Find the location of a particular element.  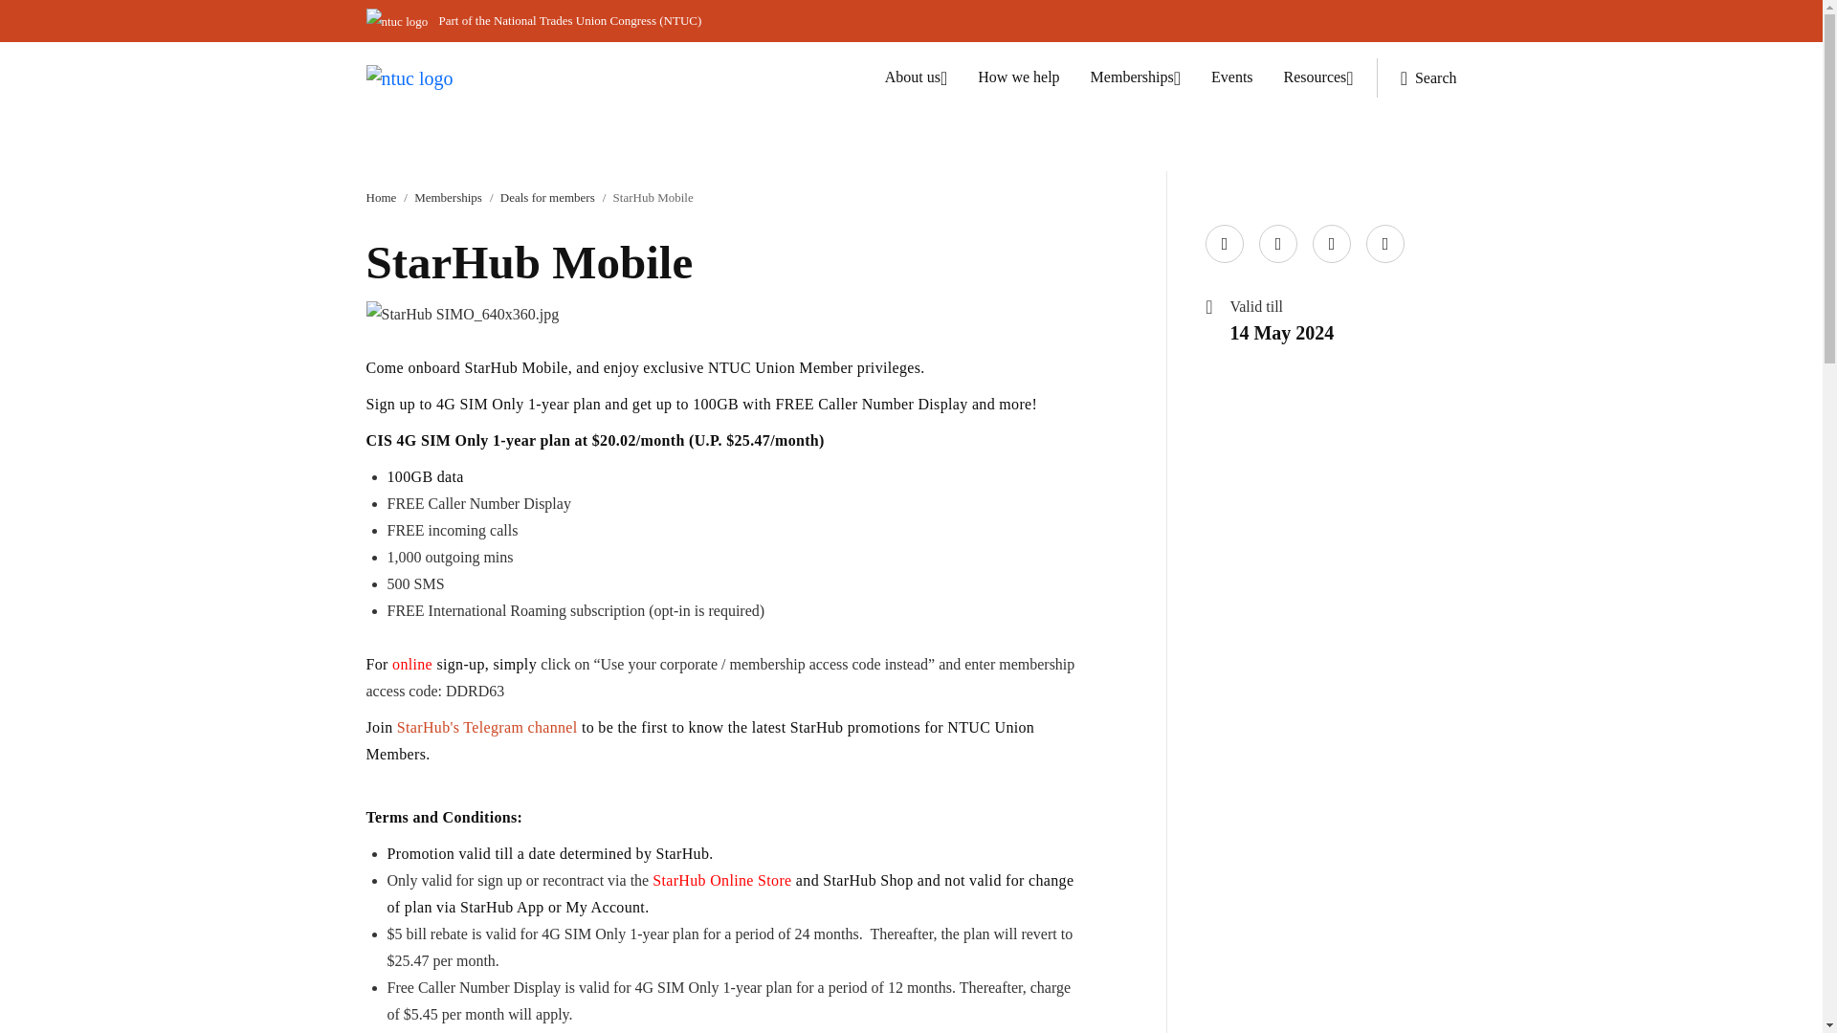

Resources is located at coordinates (1318, 77).